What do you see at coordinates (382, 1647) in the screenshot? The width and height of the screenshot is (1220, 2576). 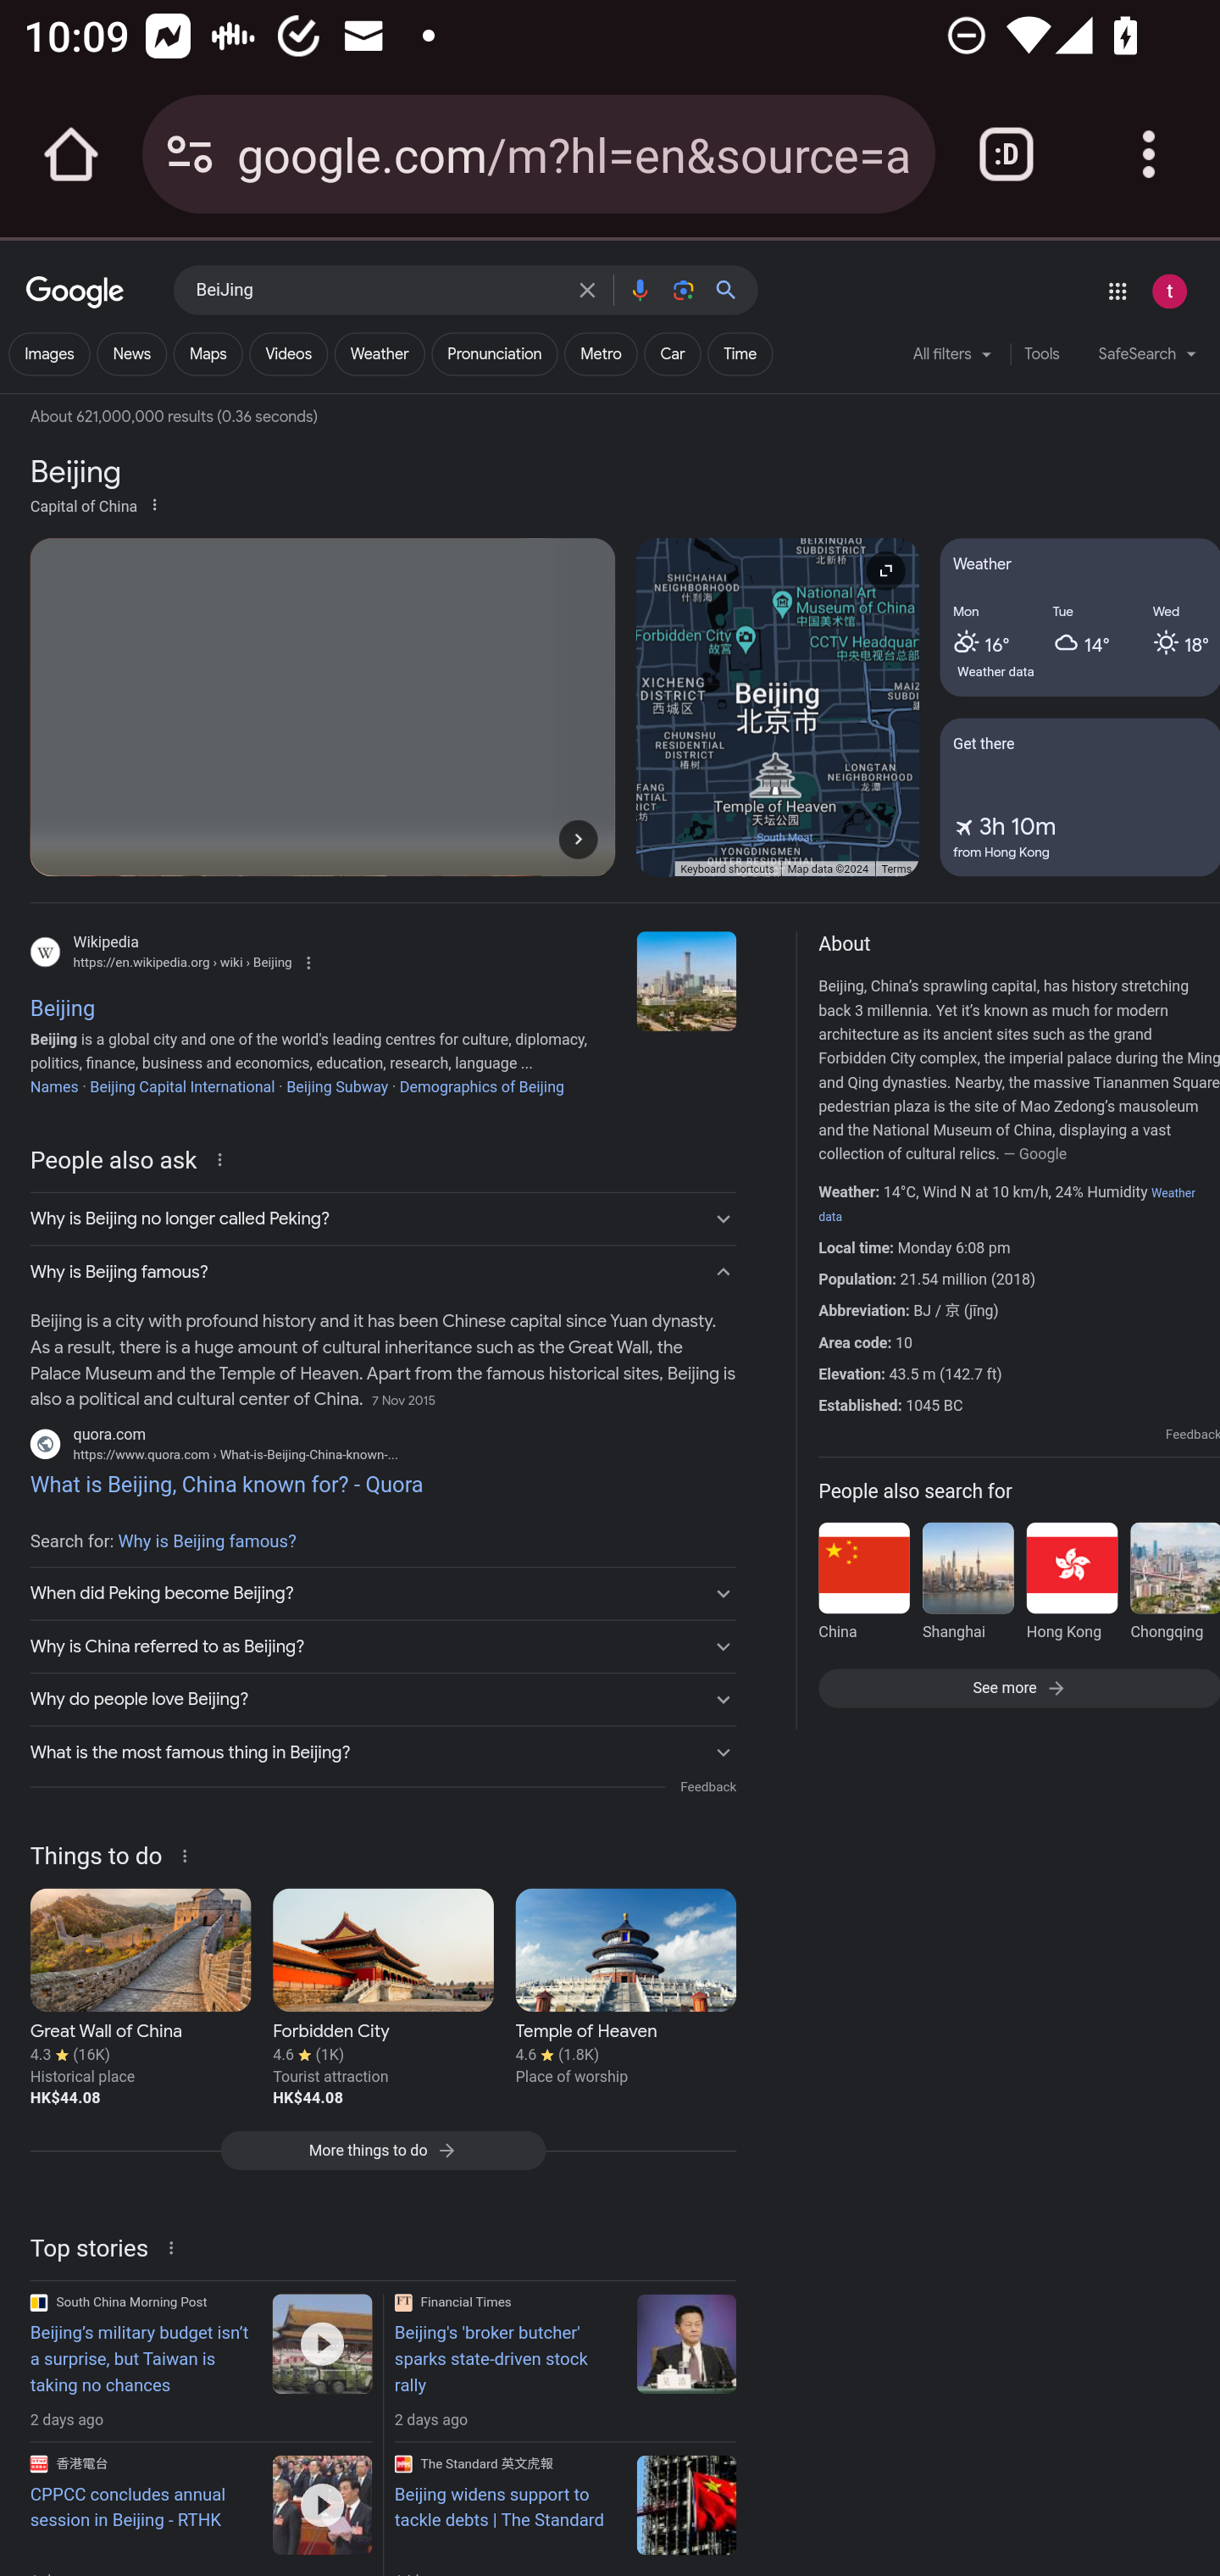 I see `Why is China referred to as Beijing?` at bounding box center [382, 1647].